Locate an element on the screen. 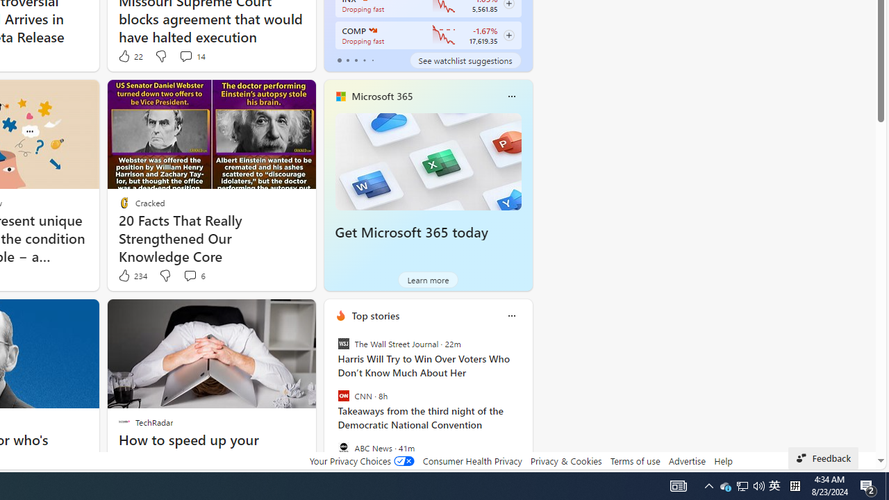  Help is located at coordinates (722, 460).